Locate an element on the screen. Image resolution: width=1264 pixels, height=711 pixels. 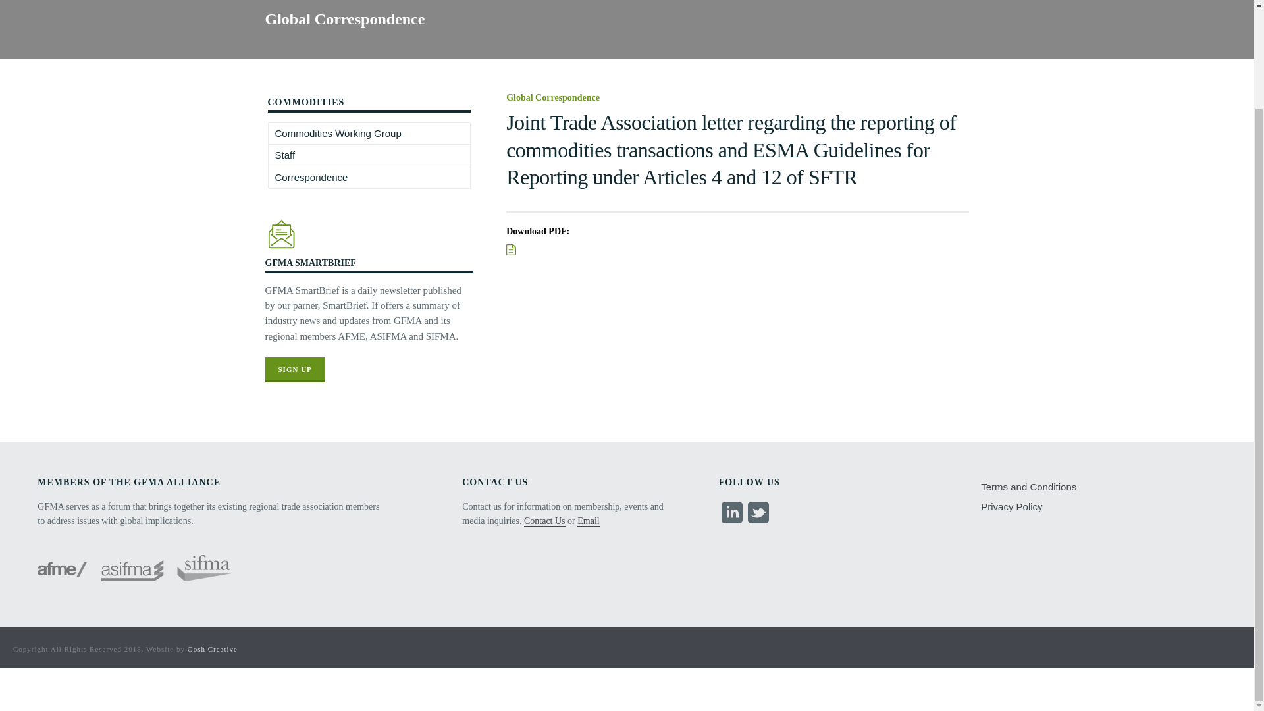
SIGN UP is located at coordinates (294, 370).